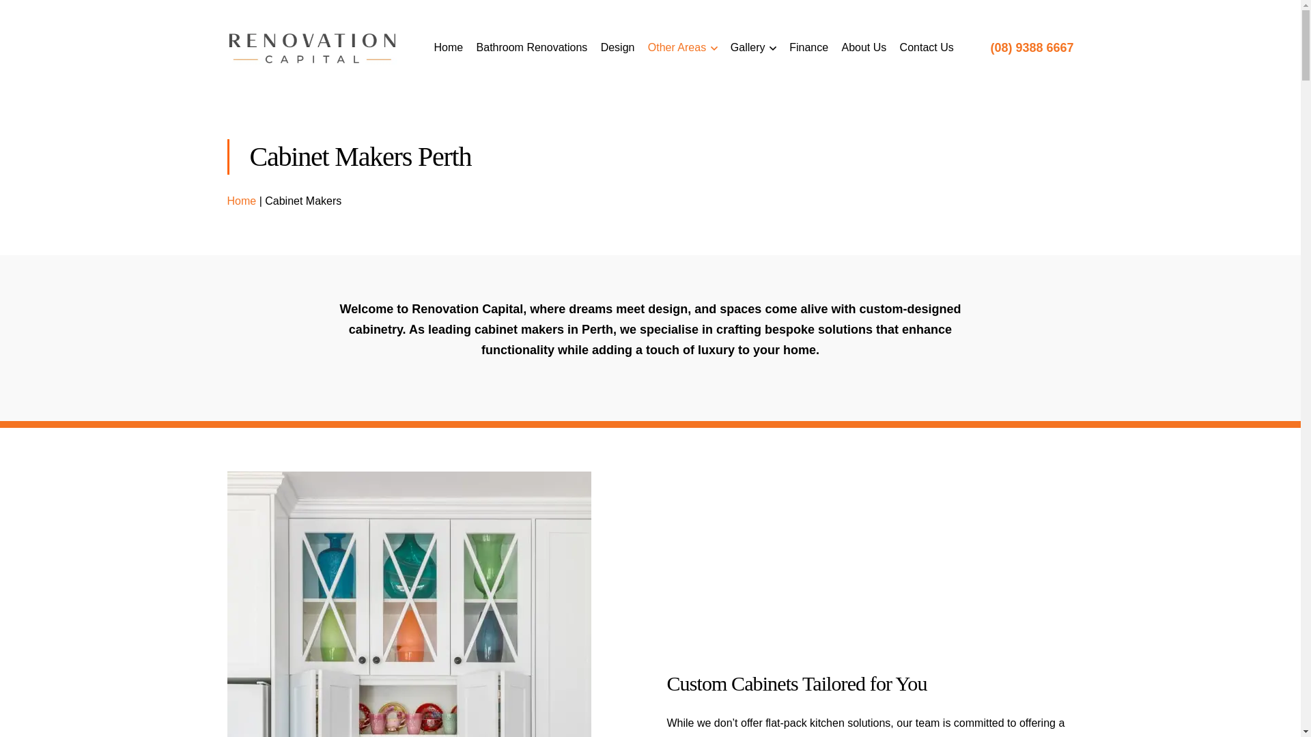 This screenshot has height=737, width=1311. What do you see at coordinates (808, 48) in the screenshot?
I see `Finance` at bounding box center [808, 48].